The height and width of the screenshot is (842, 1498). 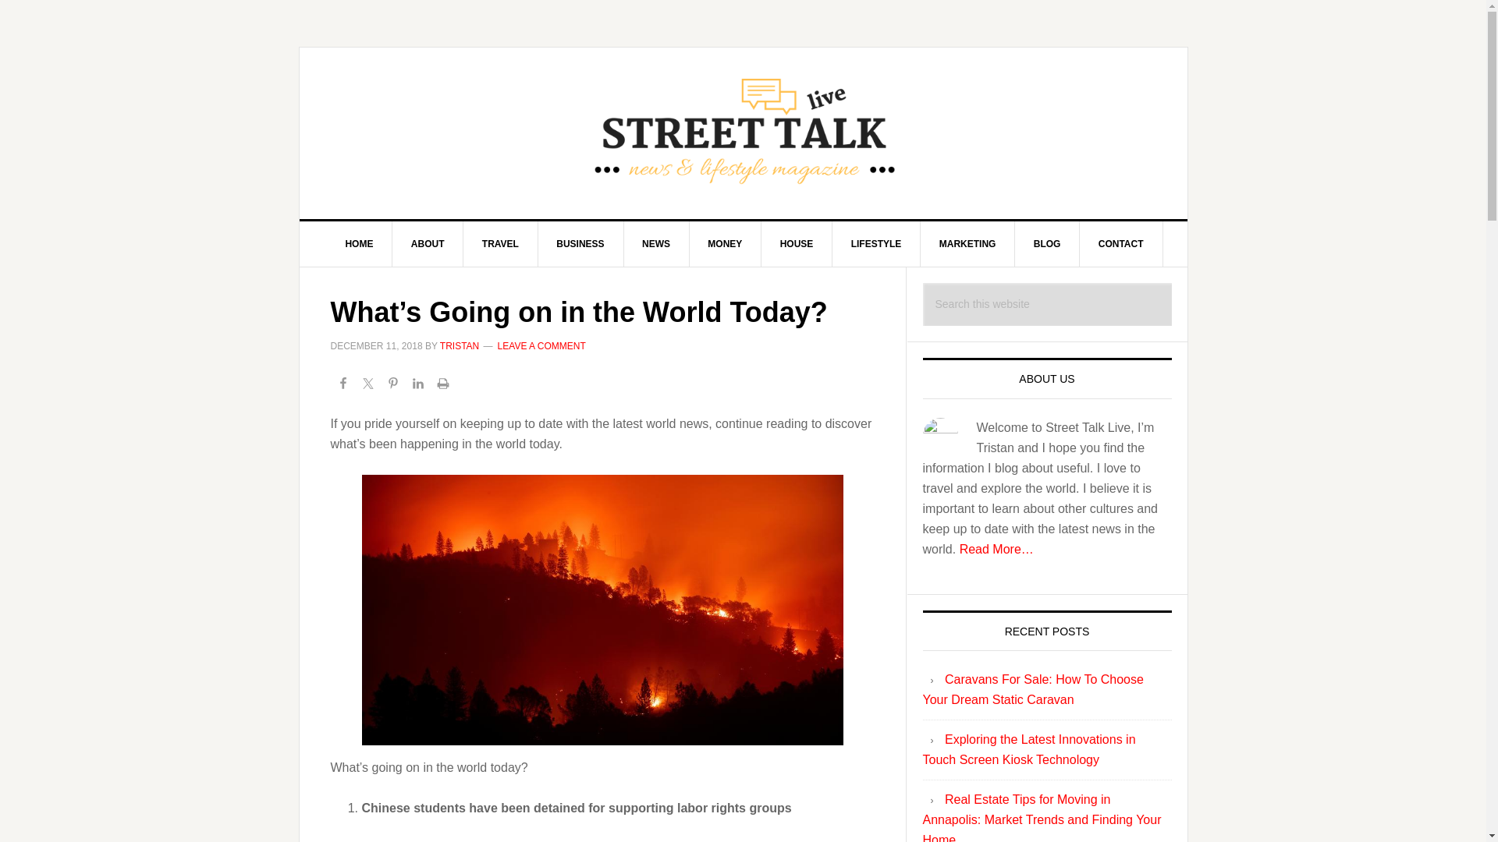 I want to click on Share on Pinterest, so click(x=393, y=385).